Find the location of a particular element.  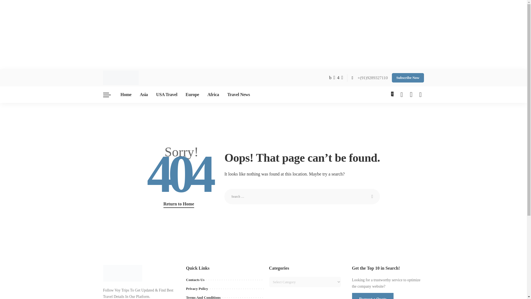

Voy Trips is located at coordinates (121, 78).